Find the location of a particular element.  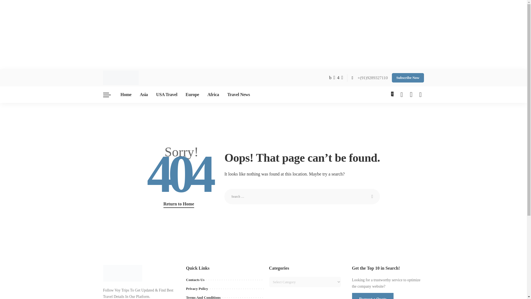

Voy Trips is located at coordinates (121, 78).